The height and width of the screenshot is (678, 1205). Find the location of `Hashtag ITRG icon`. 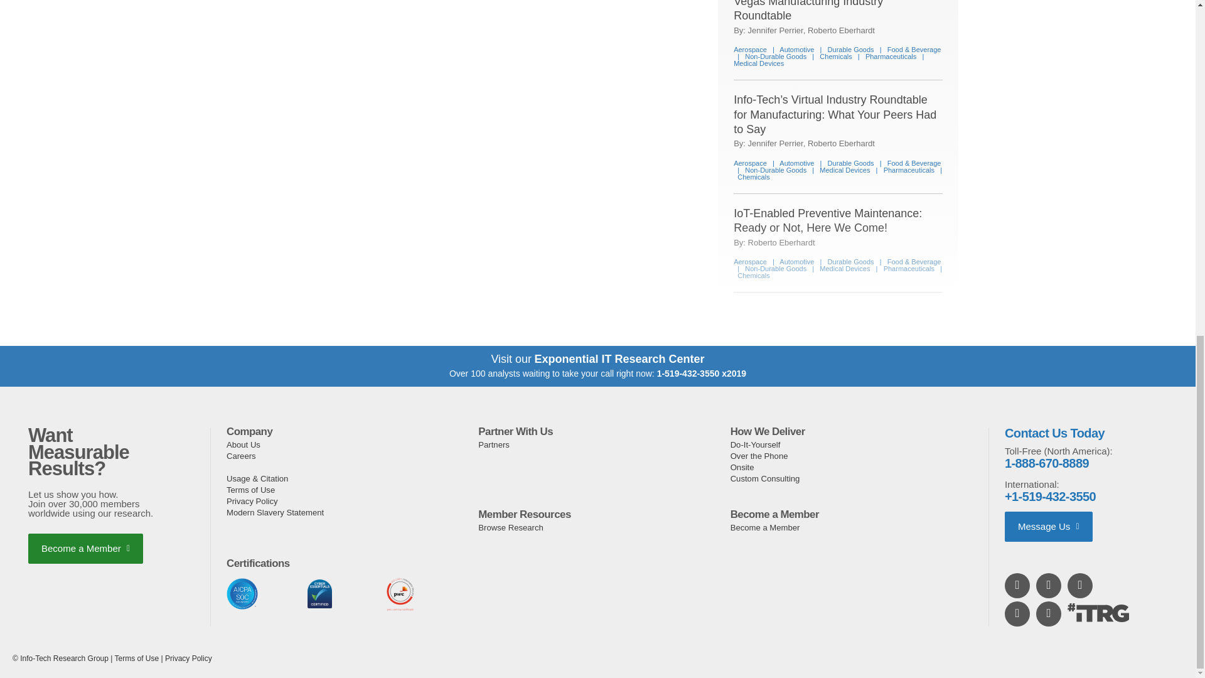

Hashtag ITRG icon is located at coordinates (1098, 613).